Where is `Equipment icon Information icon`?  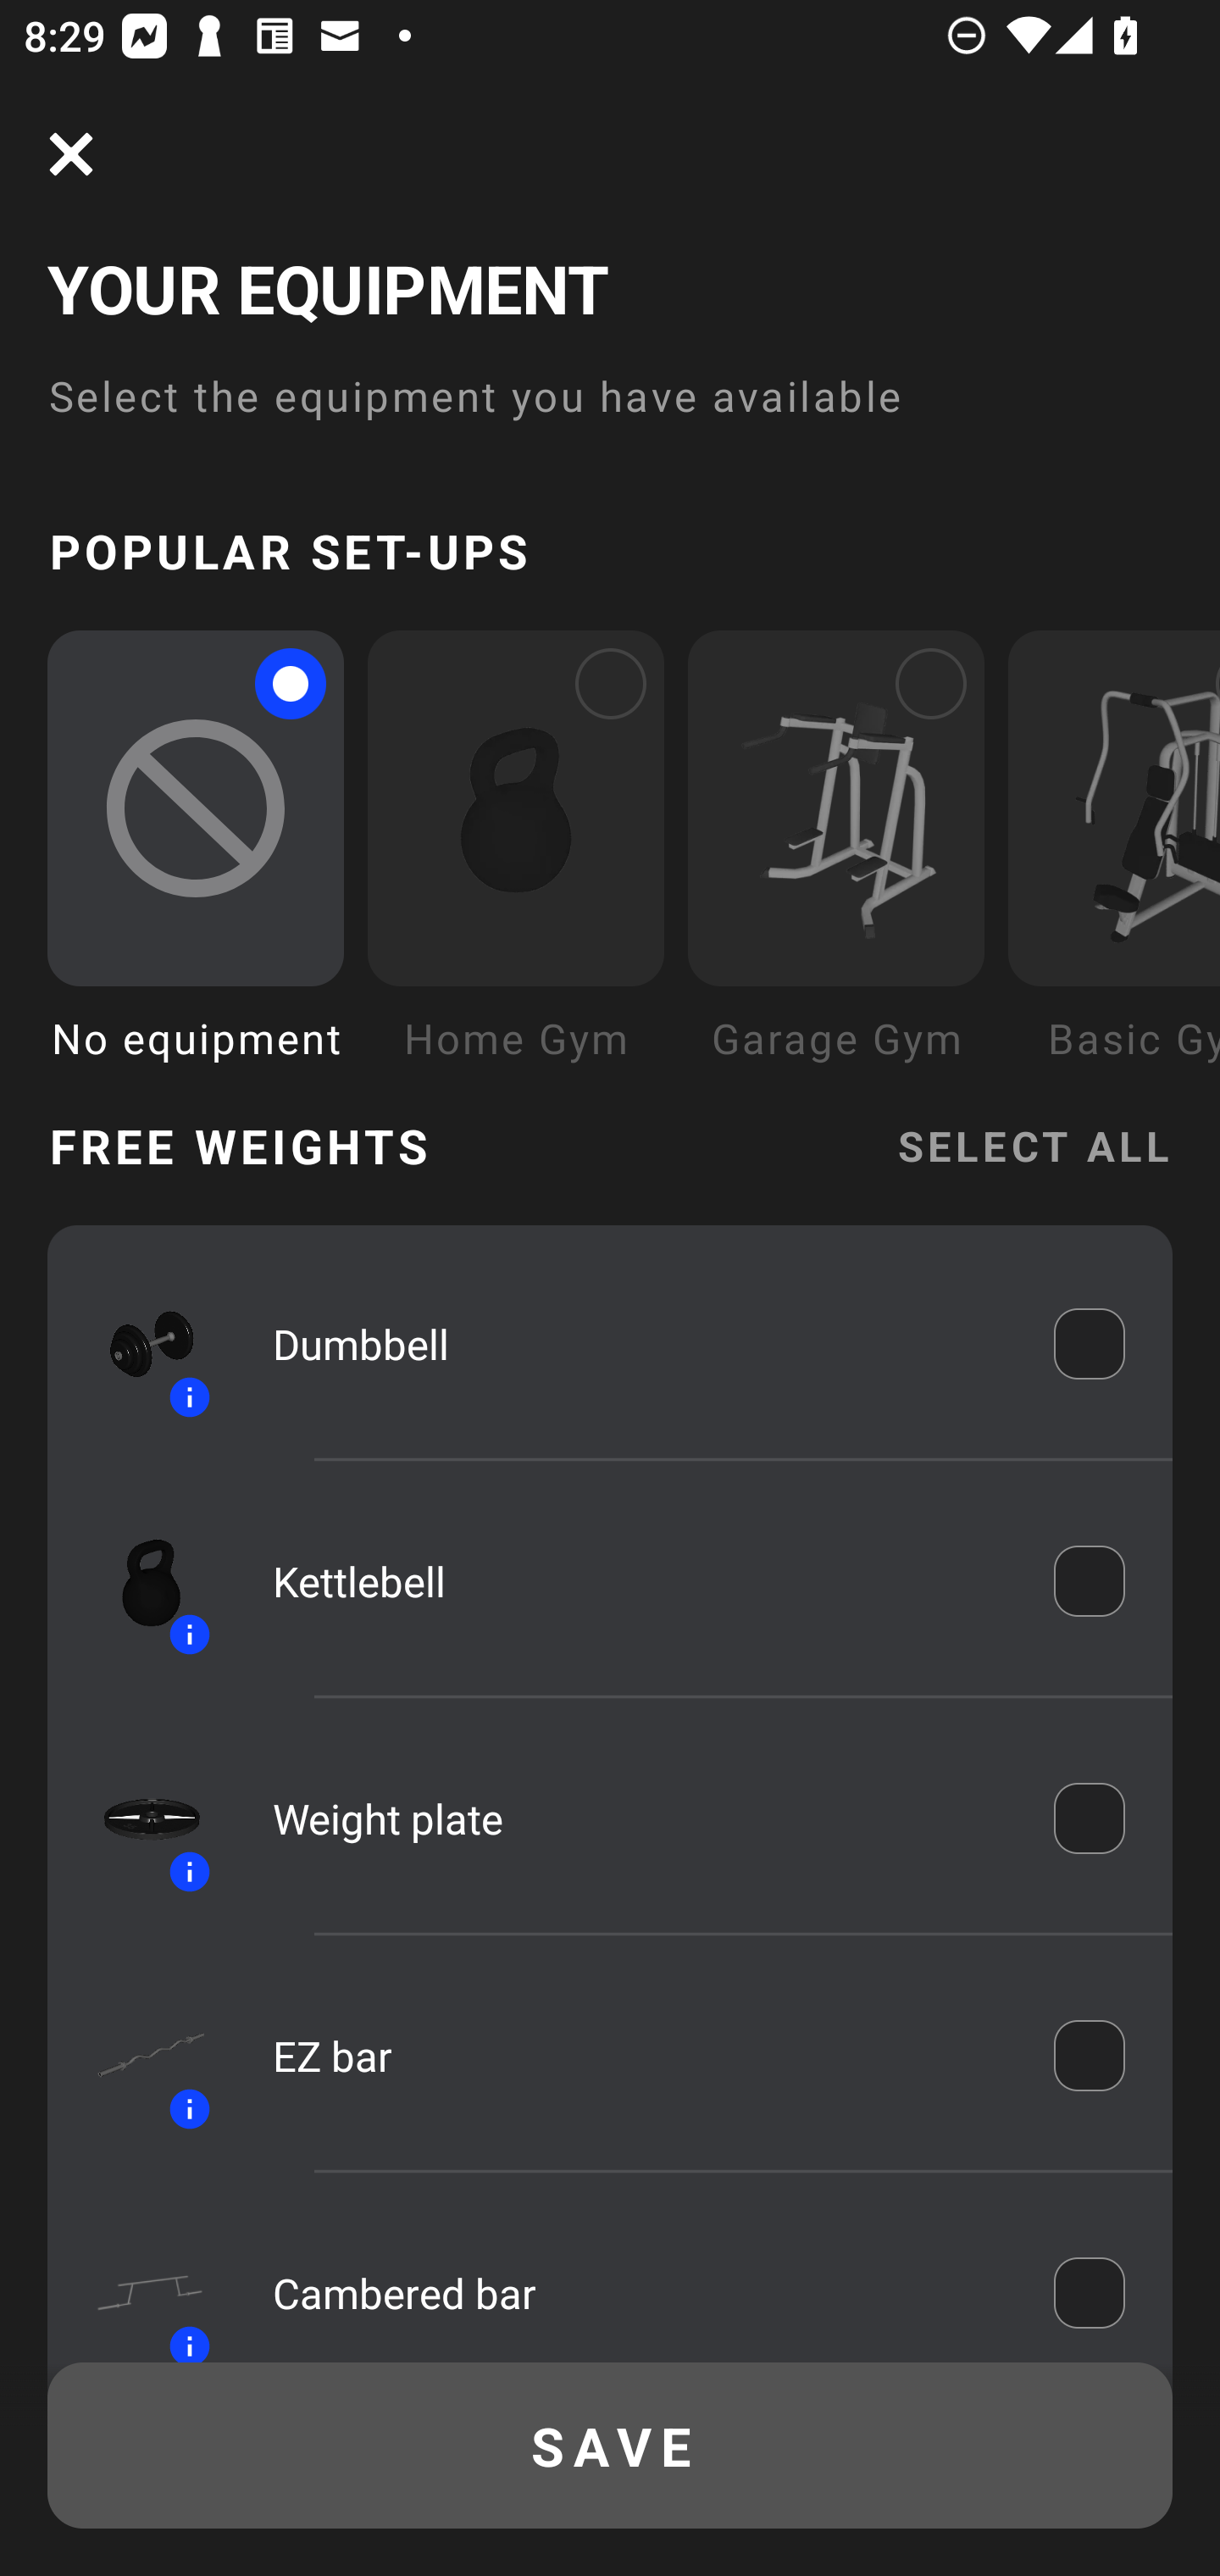 Equipment icon Information icon is located at coordinates (136, 2283).